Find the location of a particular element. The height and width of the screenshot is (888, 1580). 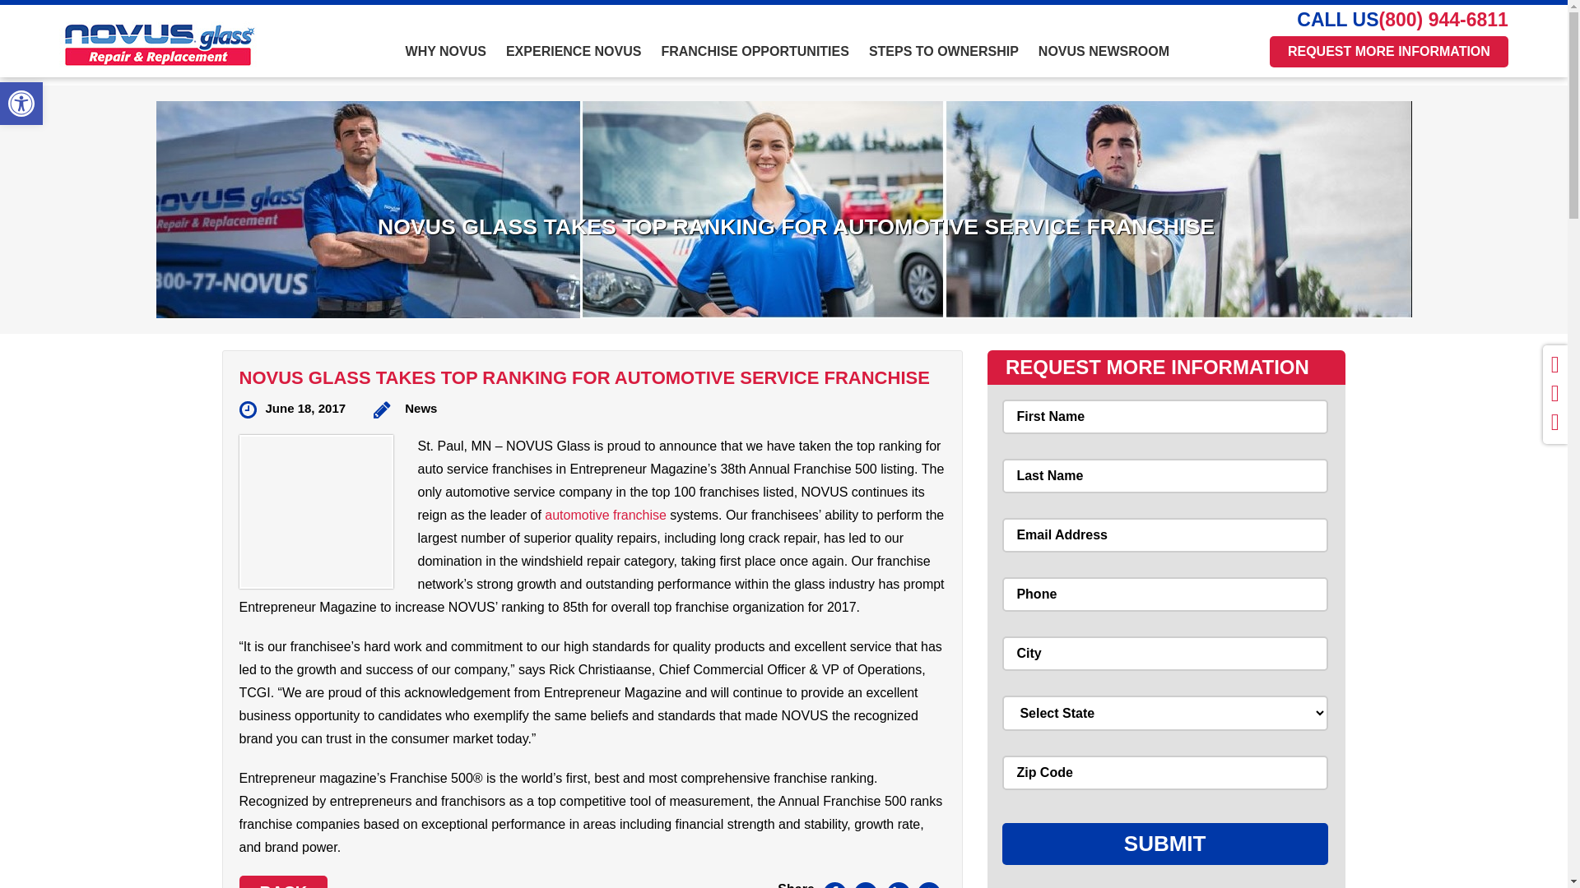

Share on Linkedin is located at coordinates (898, 885).